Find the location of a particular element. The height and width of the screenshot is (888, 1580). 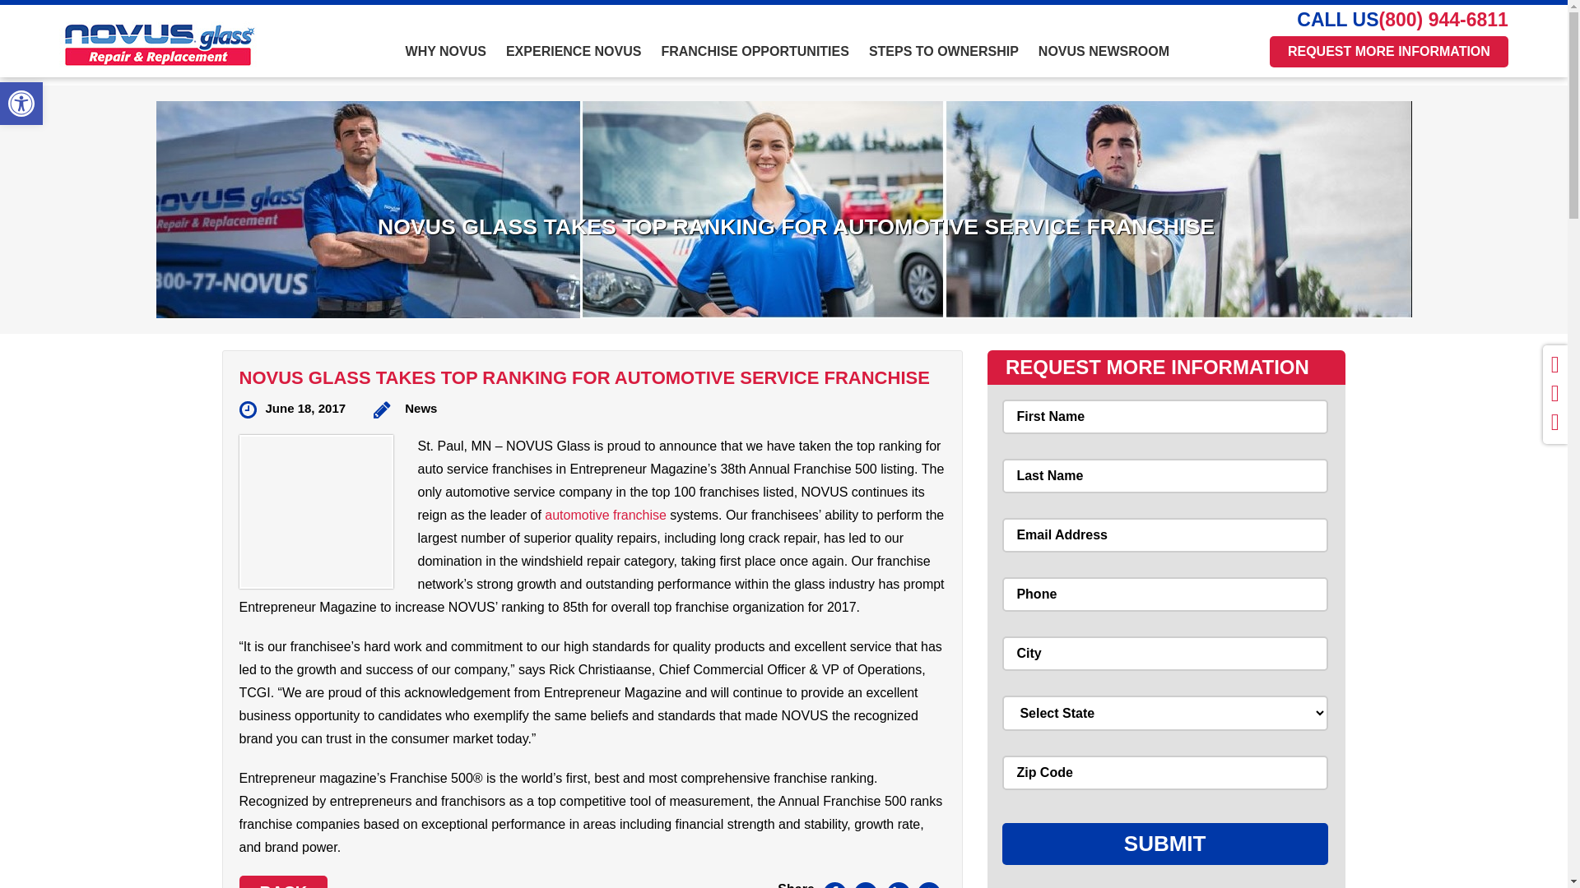

Share on Linkedin is located at coordinates (898, 885).